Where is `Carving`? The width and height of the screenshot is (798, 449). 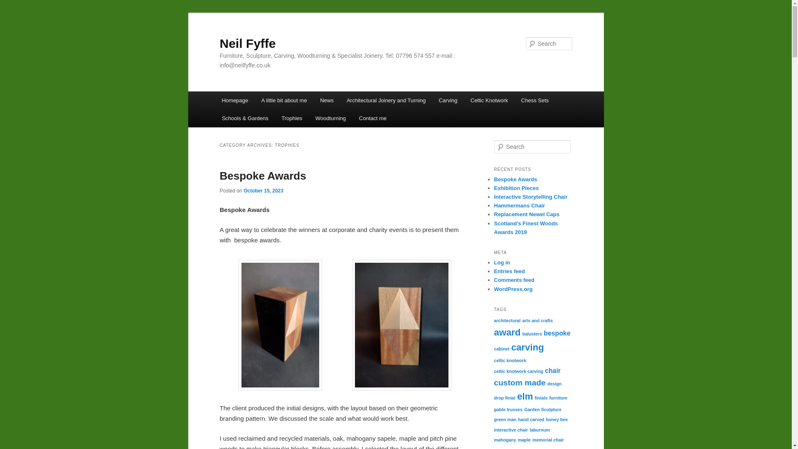 Carving is located at coordinates (448, 101).